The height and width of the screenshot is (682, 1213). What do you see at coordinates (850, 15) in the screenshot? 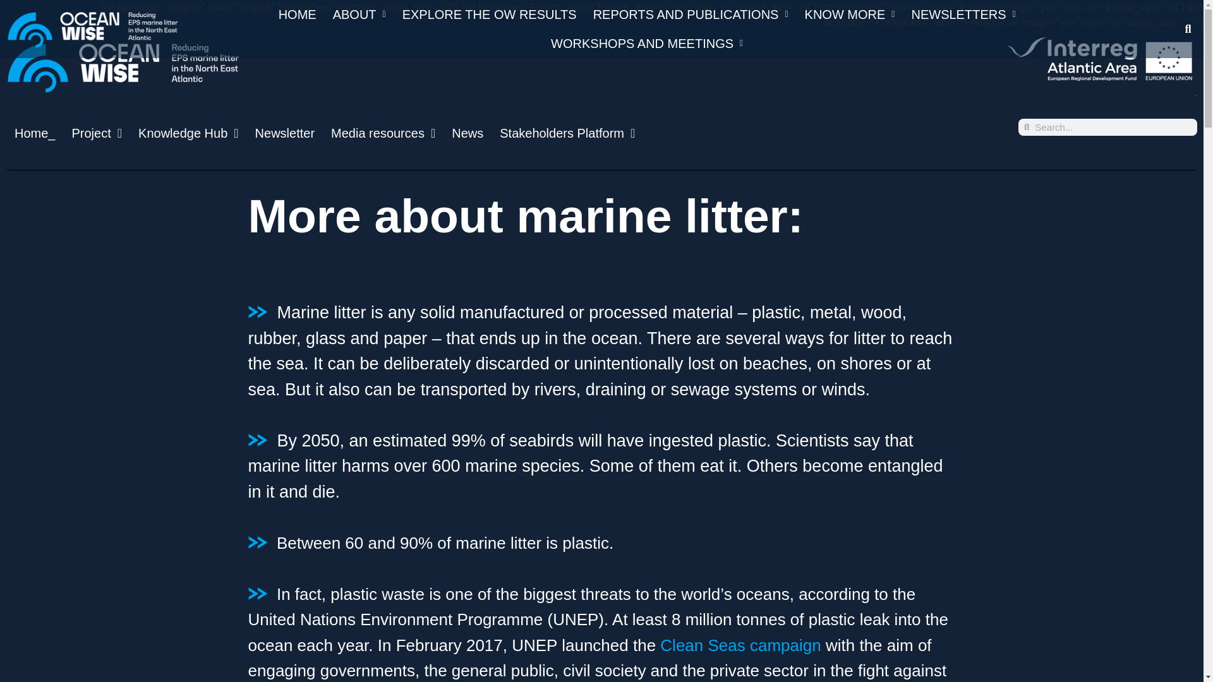
I see `KNOW MORE` at bounding box center [850, 15].